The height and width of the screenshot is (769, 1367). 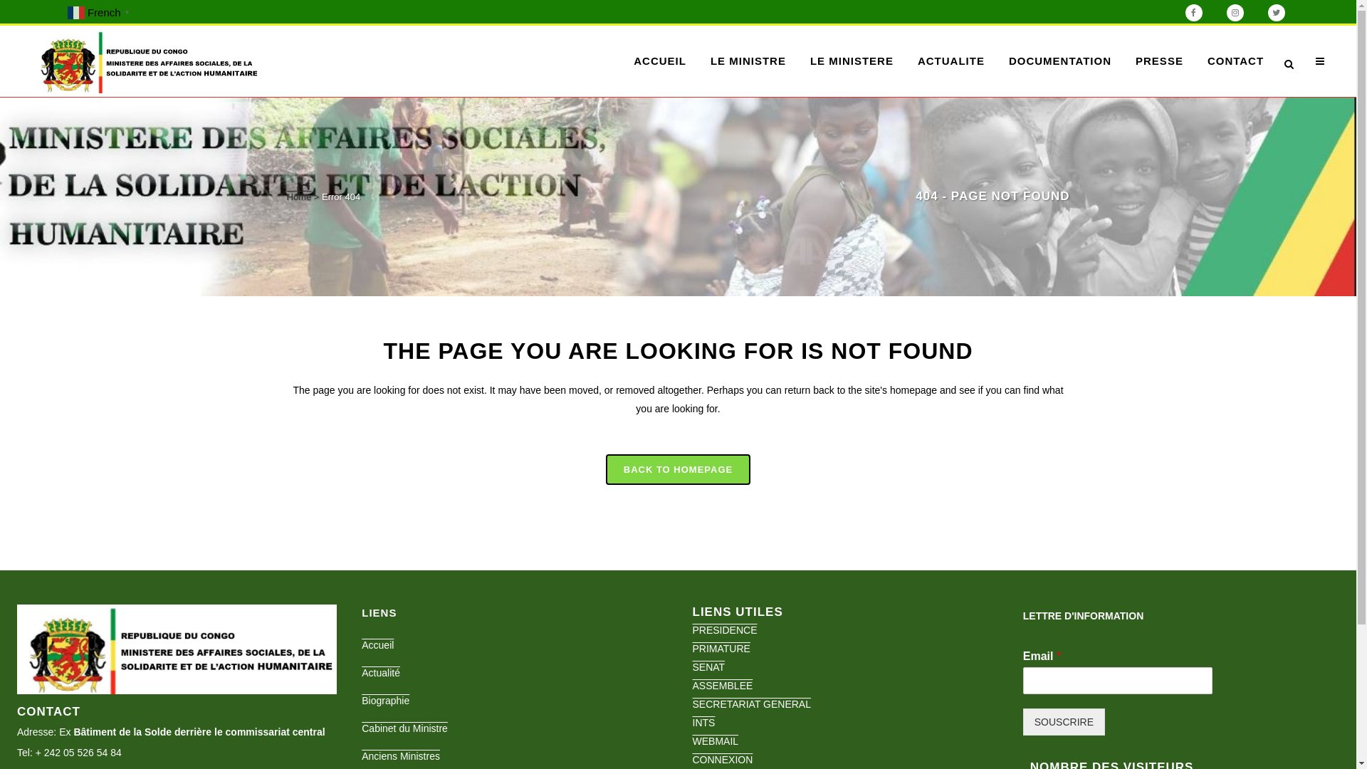 I want to click on WEBMAIL, so click(x=715, y=741).